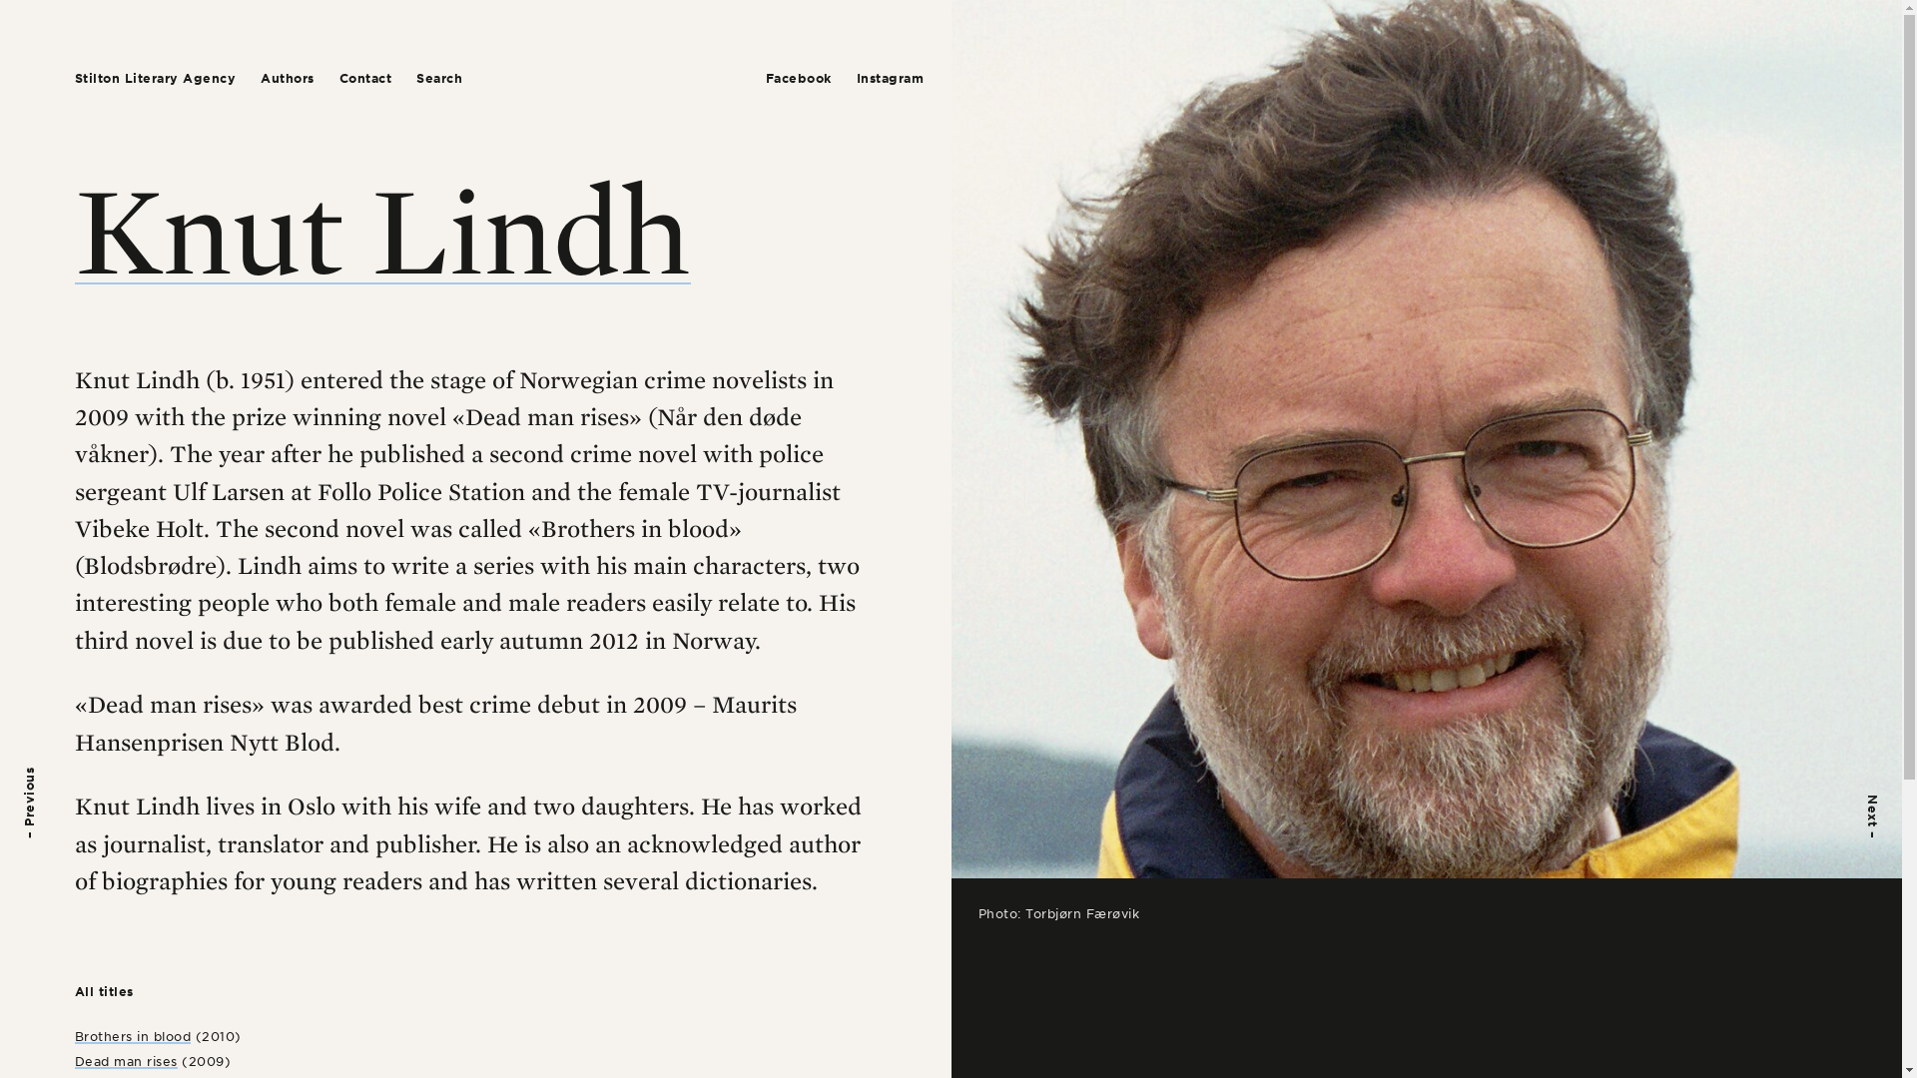  I want to click on Brothers in blood, so click(133, 1036).